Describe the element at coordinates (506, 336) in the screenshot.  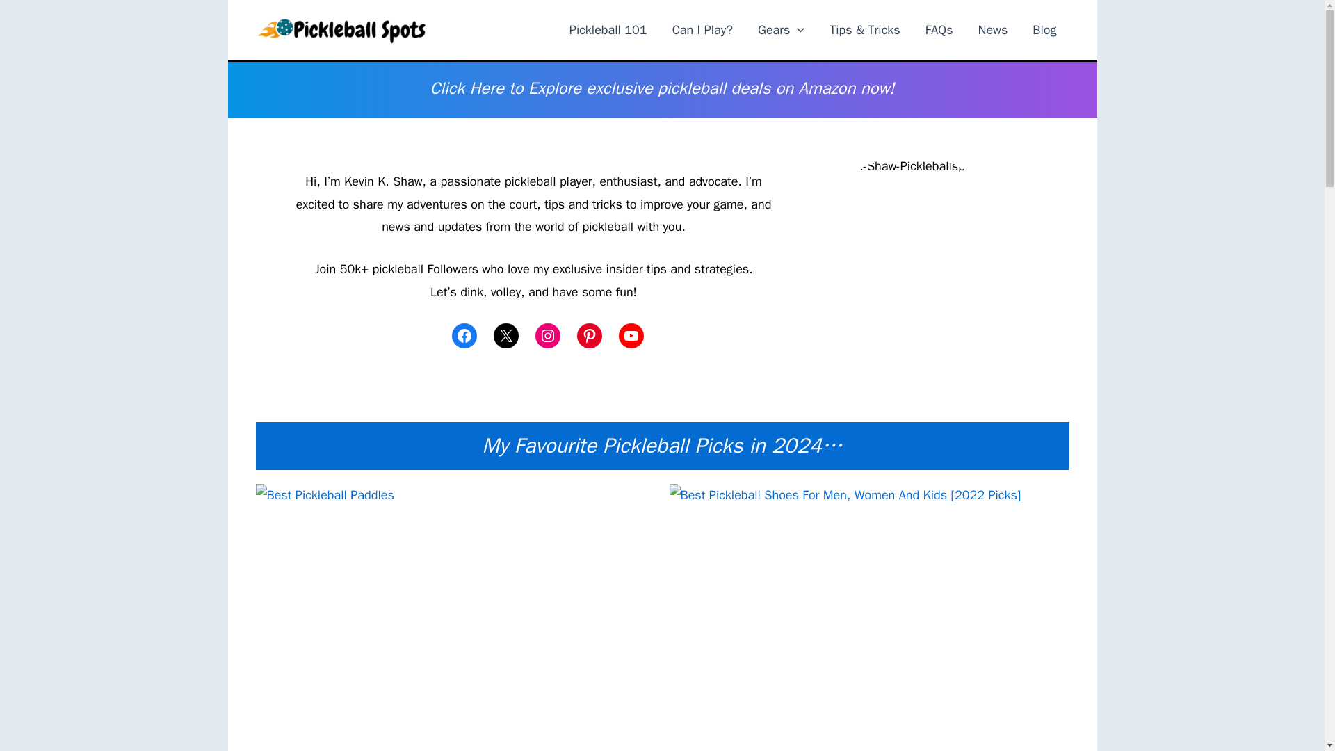
I see `X` at that location.